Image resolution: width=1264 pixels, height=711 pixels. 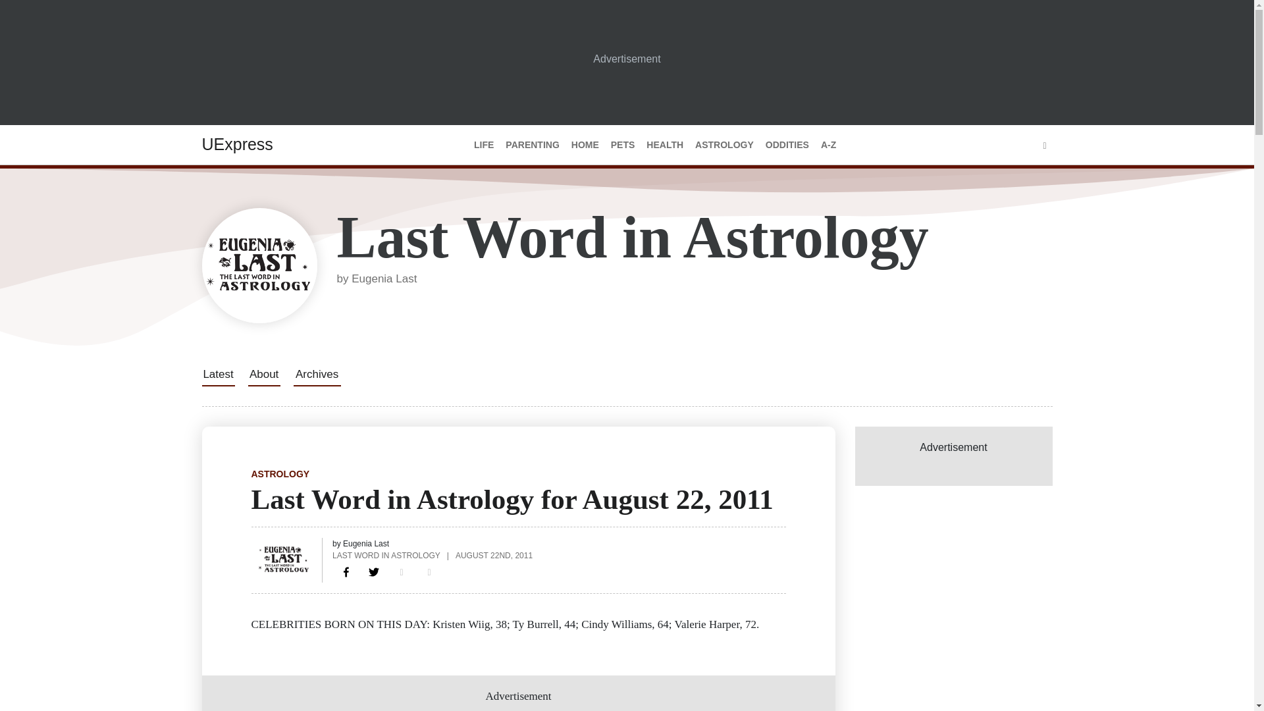 What do you see at coordinates (317, 374) in the screenshot?
I see `Archives` at bounding box center [317, 374].